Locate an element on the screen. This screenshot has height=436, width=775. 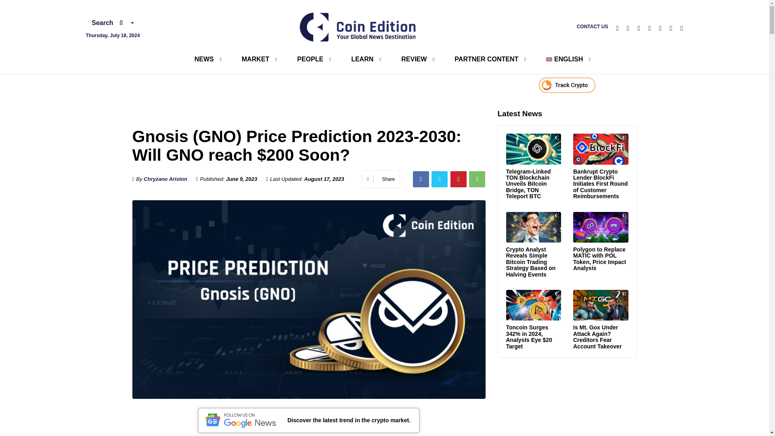
English is located at coordinates (564, 59).